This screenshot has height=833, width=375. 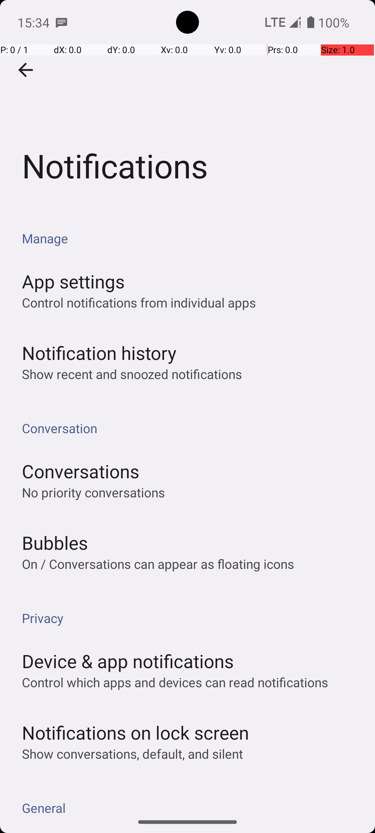 I want to click on Show conversations, default, and silent, so click(x=133, y=754).